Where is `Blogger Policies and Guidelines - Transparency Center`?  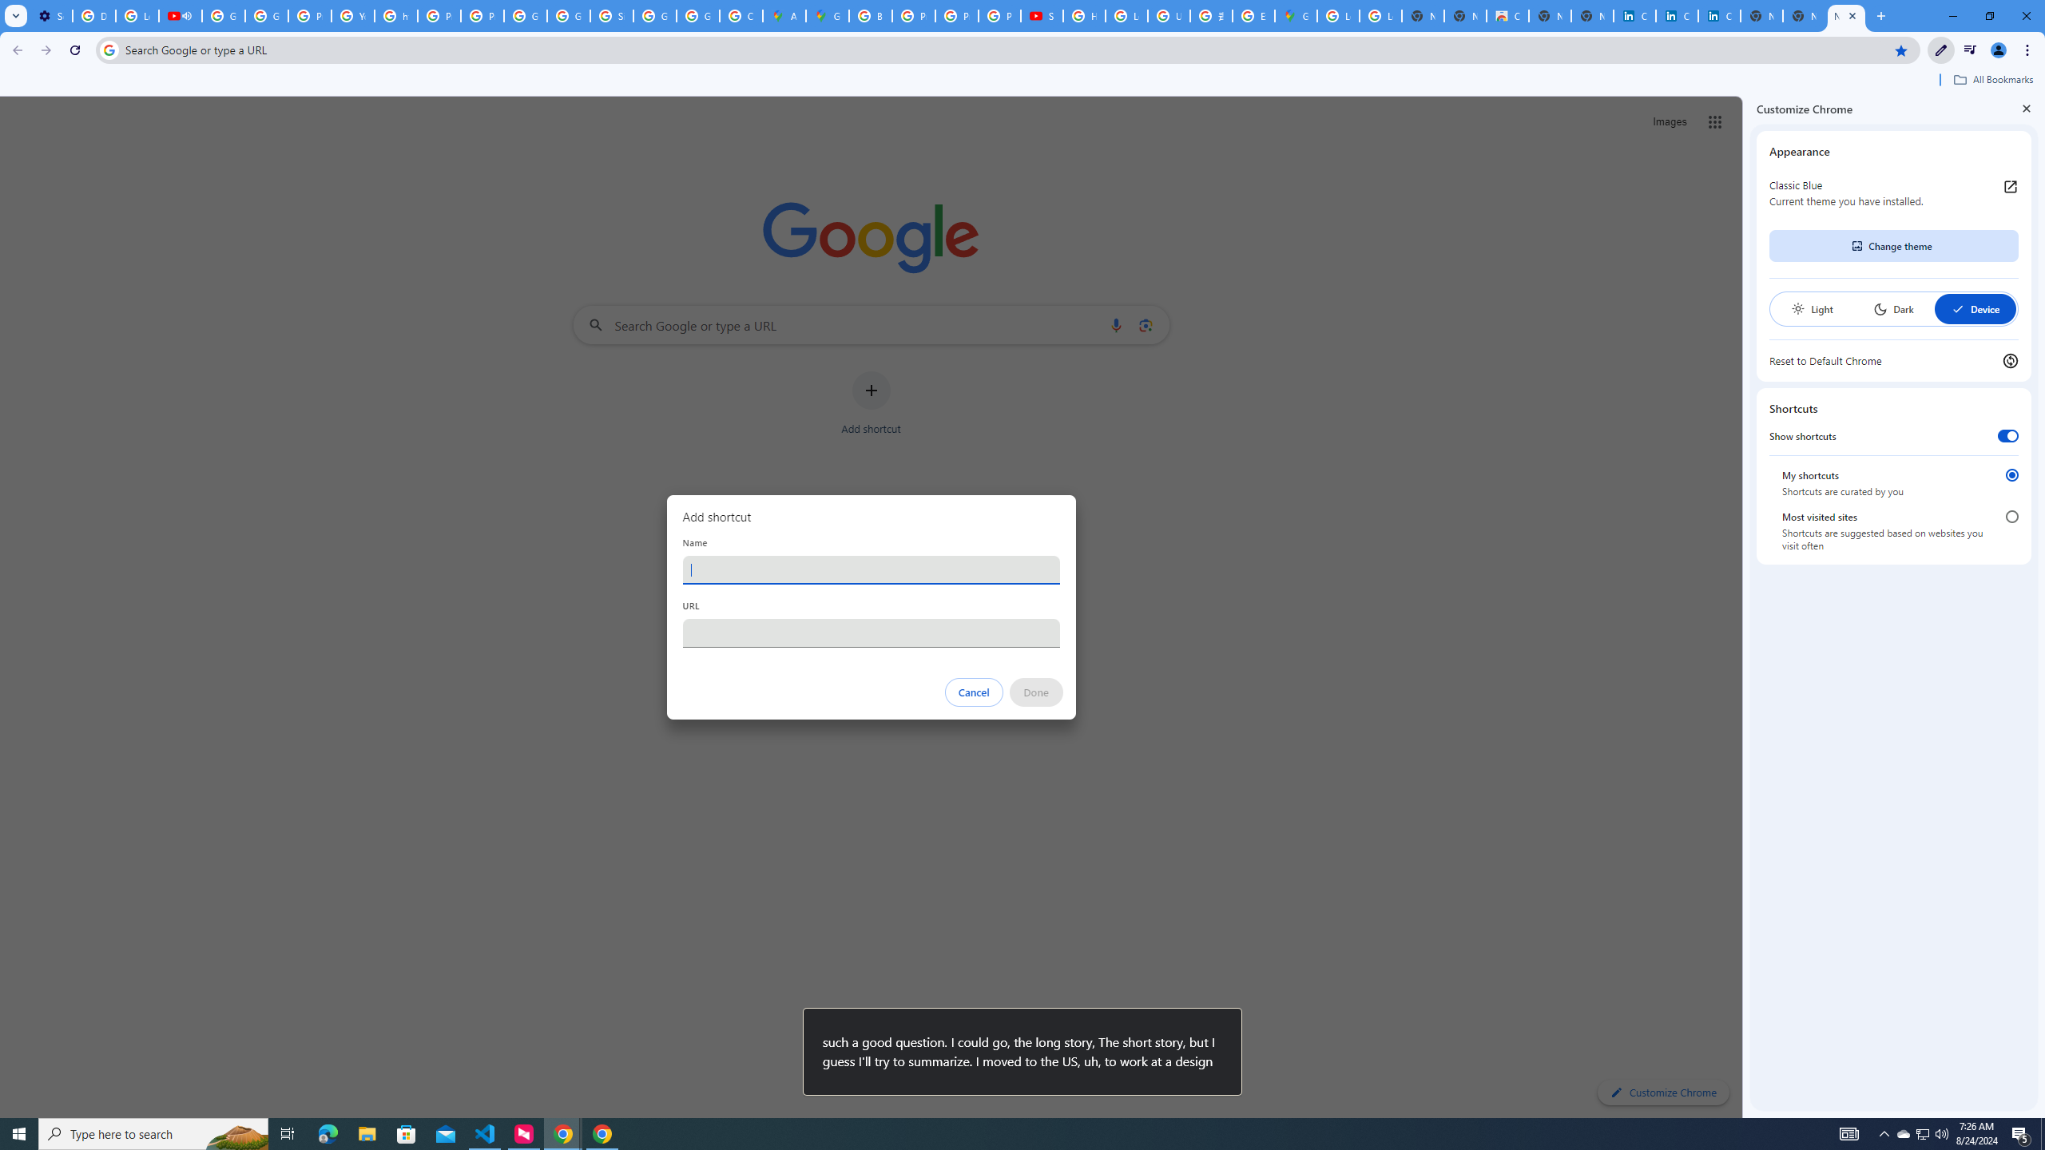 Blogger Policies and Guidelines - Transparency Center is located at coordinates (871, 16).